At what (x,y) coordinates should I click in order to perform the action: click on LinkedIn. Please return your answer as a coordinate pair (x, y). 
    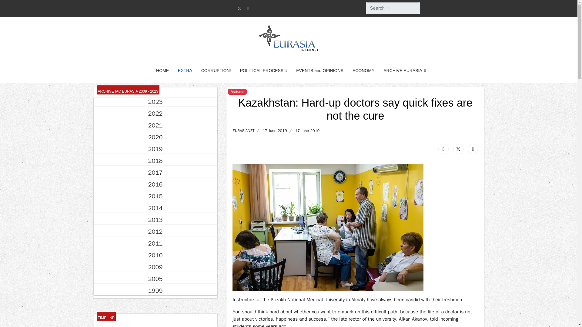
    Looking at the image, I should click on (473, 149).